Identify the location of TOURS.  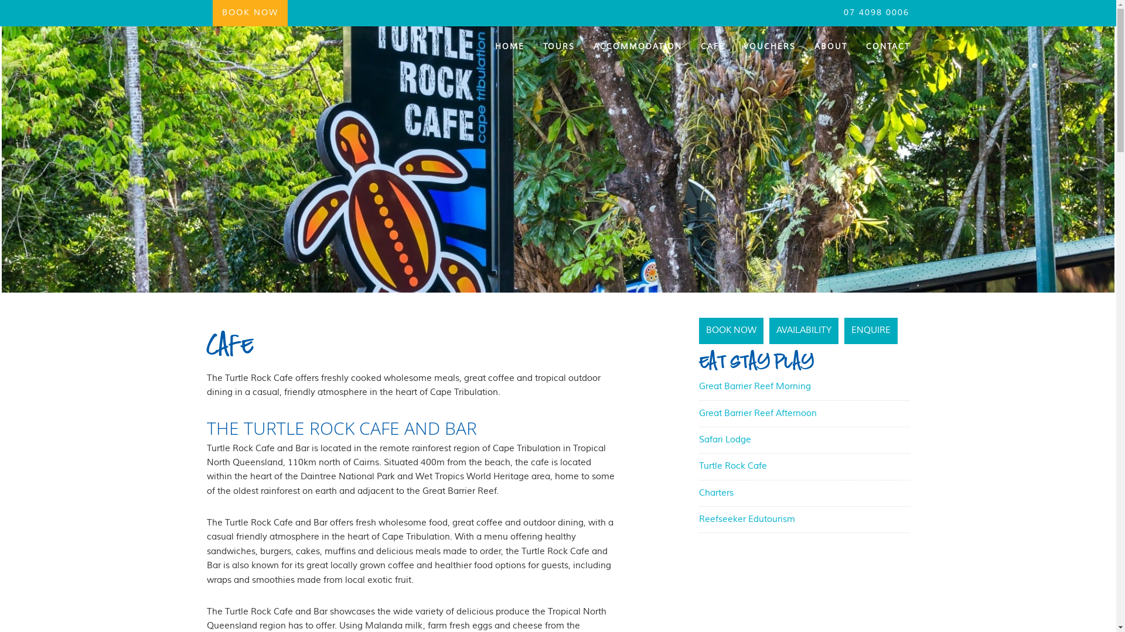
(558, 47).